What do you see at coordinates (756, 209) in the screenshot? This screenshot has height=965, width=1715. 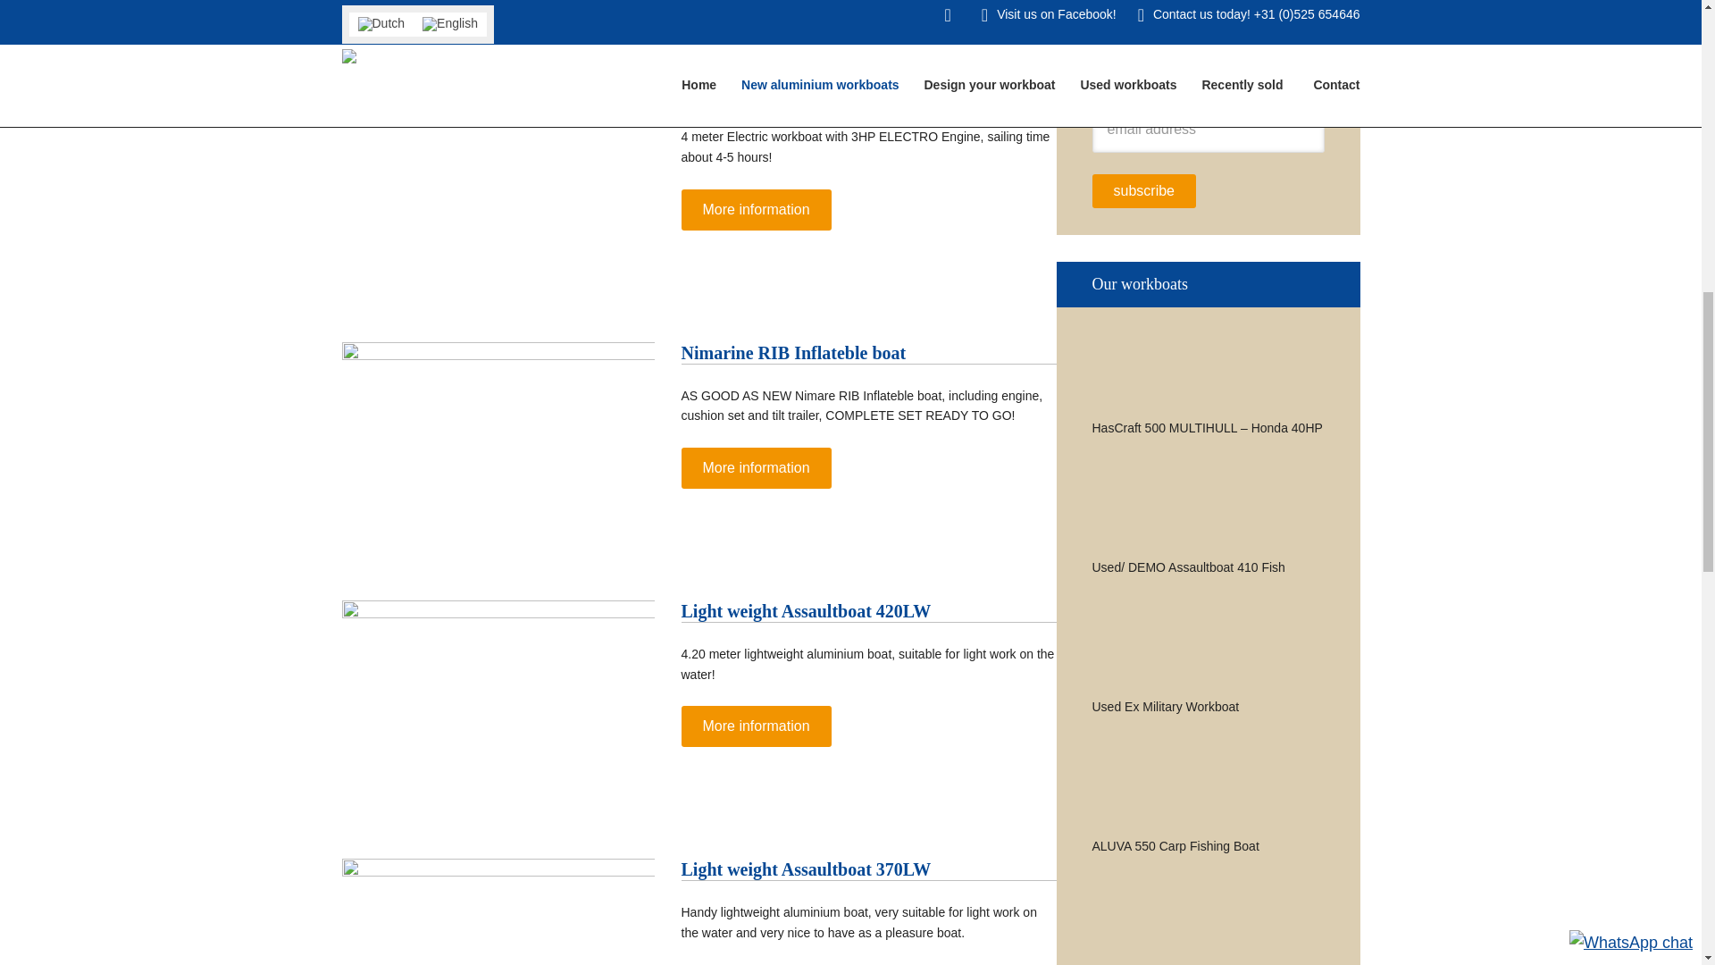 I see `More information` at bounding box center [756, 209].